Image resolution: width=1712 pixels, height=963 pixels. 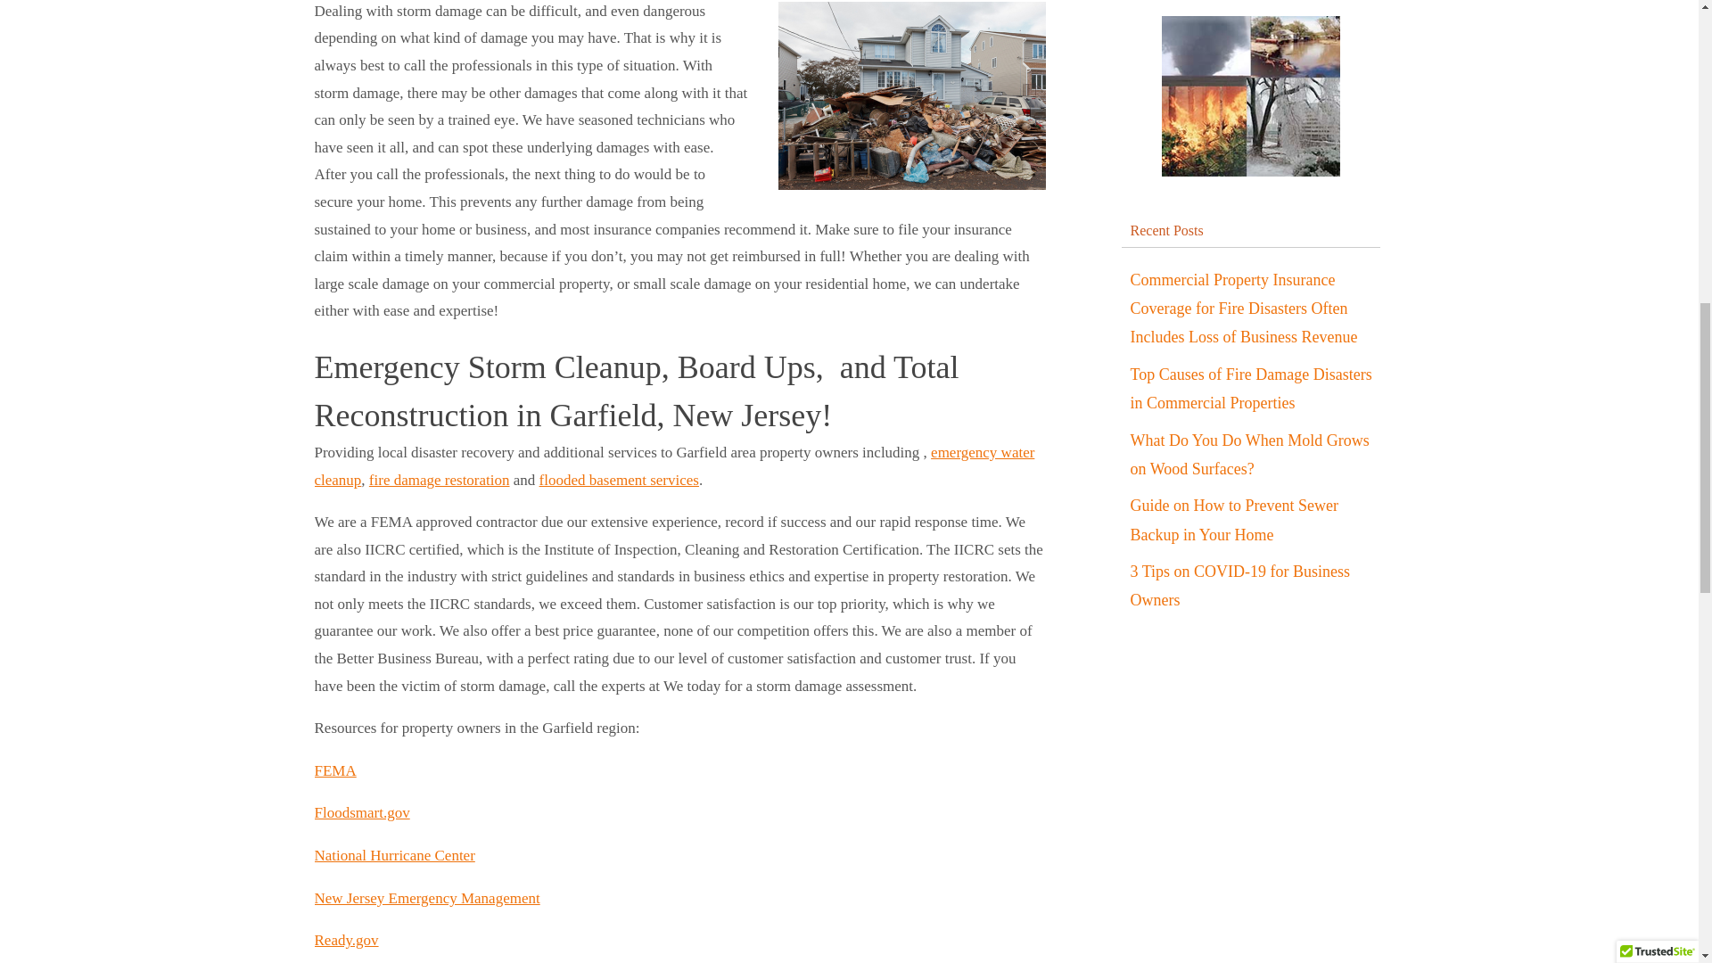 I want to click on New Jersey Emergency Management, so click(x=426, y=898).